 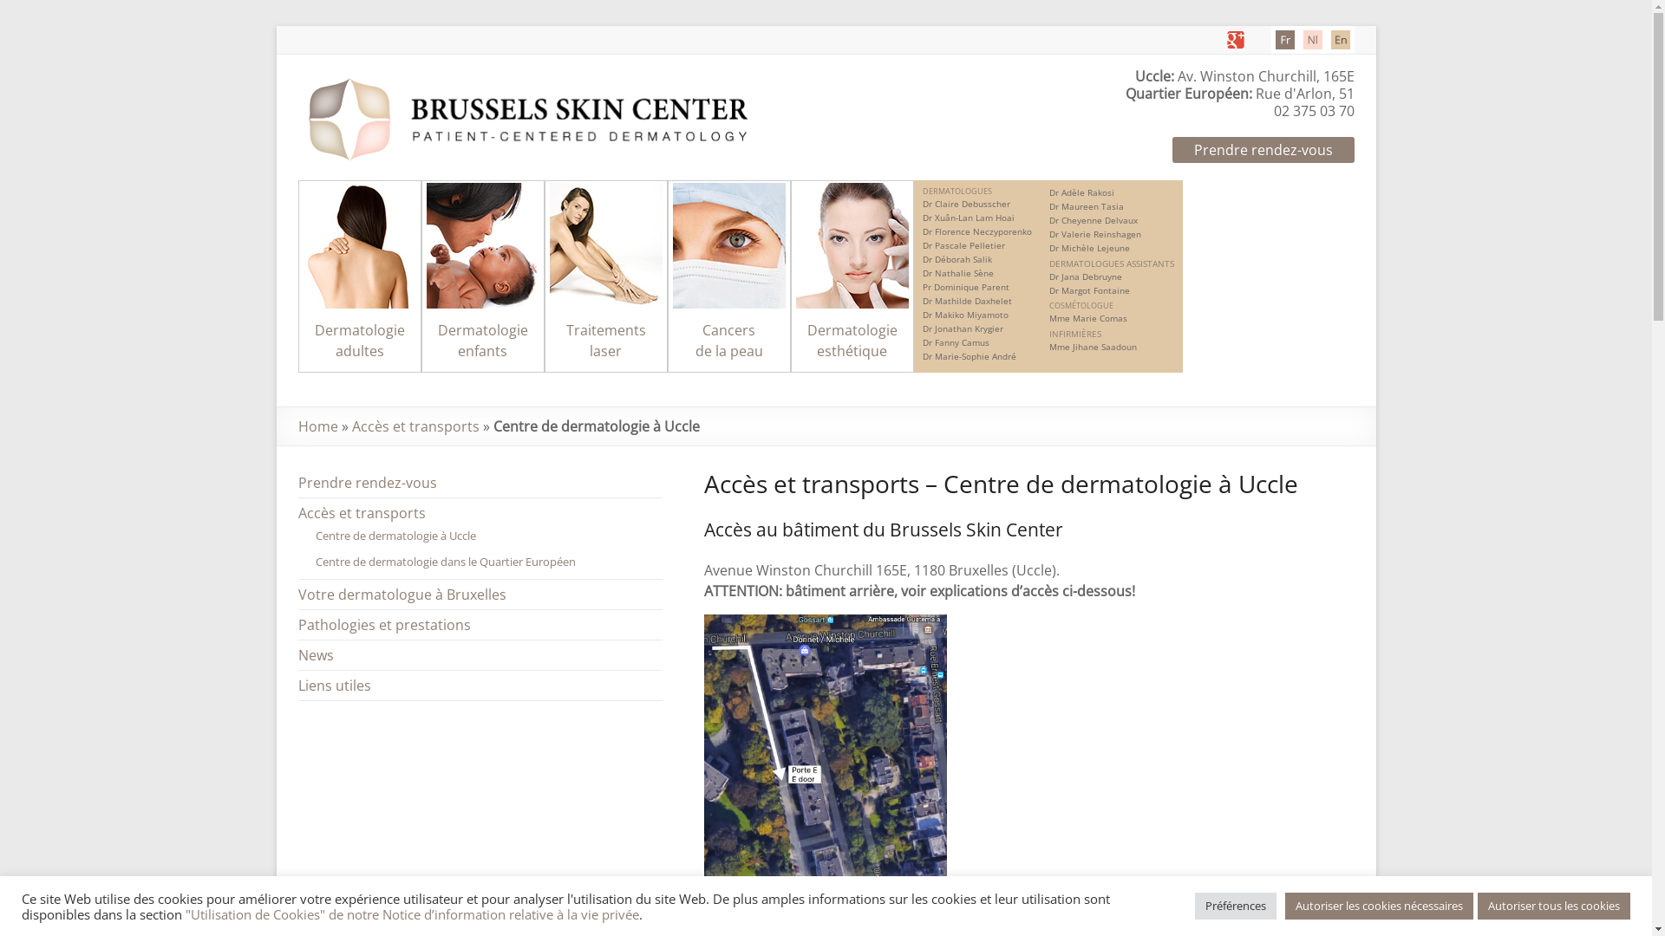 What do you see at coordinates (966, 315) in the screenshot?
I see `Dr Makiko Miyamoto` at bounding box center [966, 315].